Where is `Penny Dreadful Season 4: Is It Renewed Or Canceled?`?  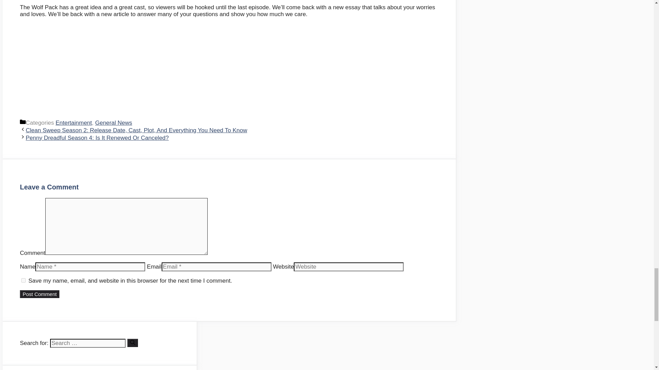
Penny Dreadful Season 4: Is It Renewed Or Canceled? is located at coordinates (97, 138).